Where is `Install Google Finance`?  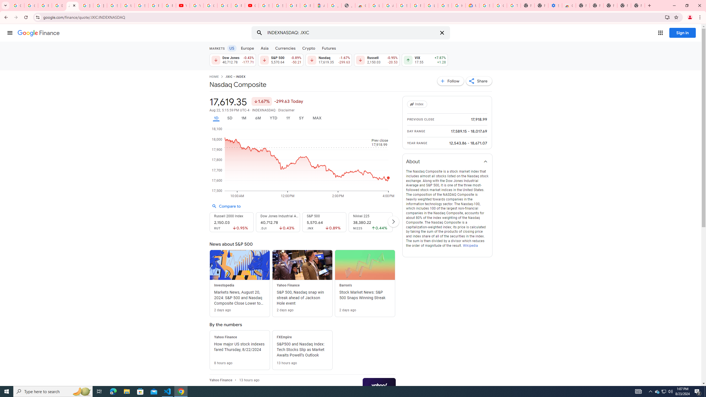
Install Google Finance is located at coordinates (667, 17).